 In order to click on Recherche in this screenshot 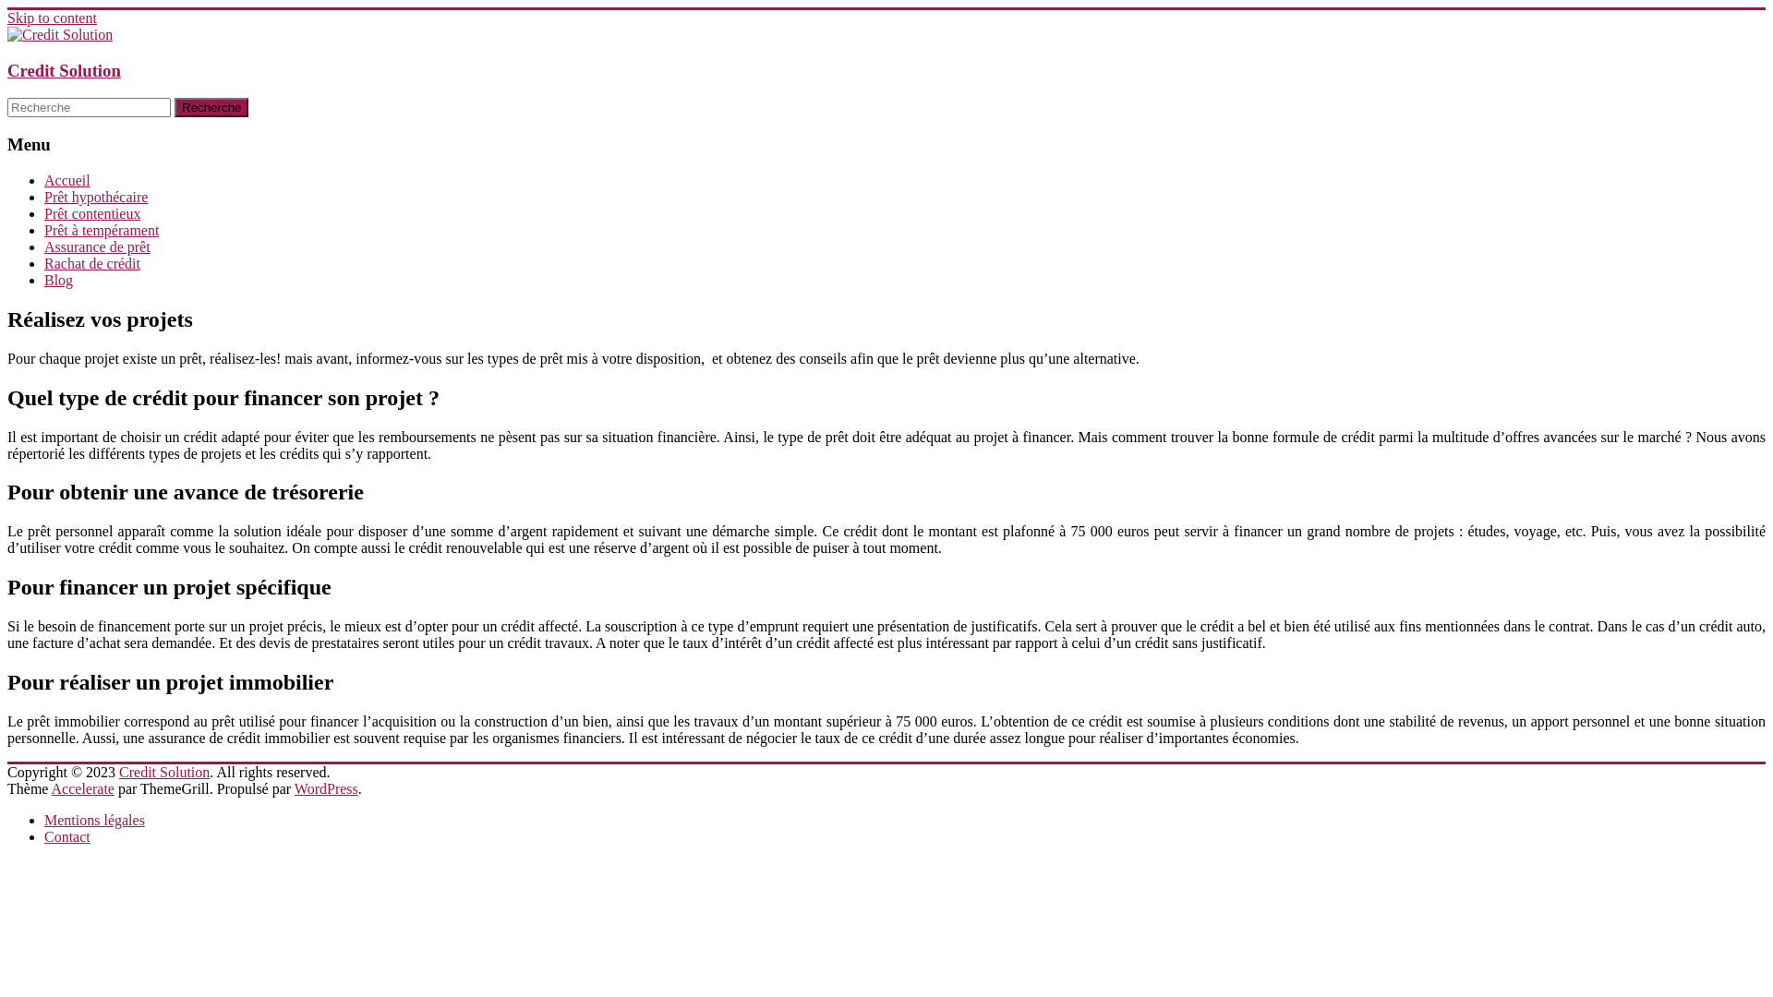, I will do `click(211, 107)`.